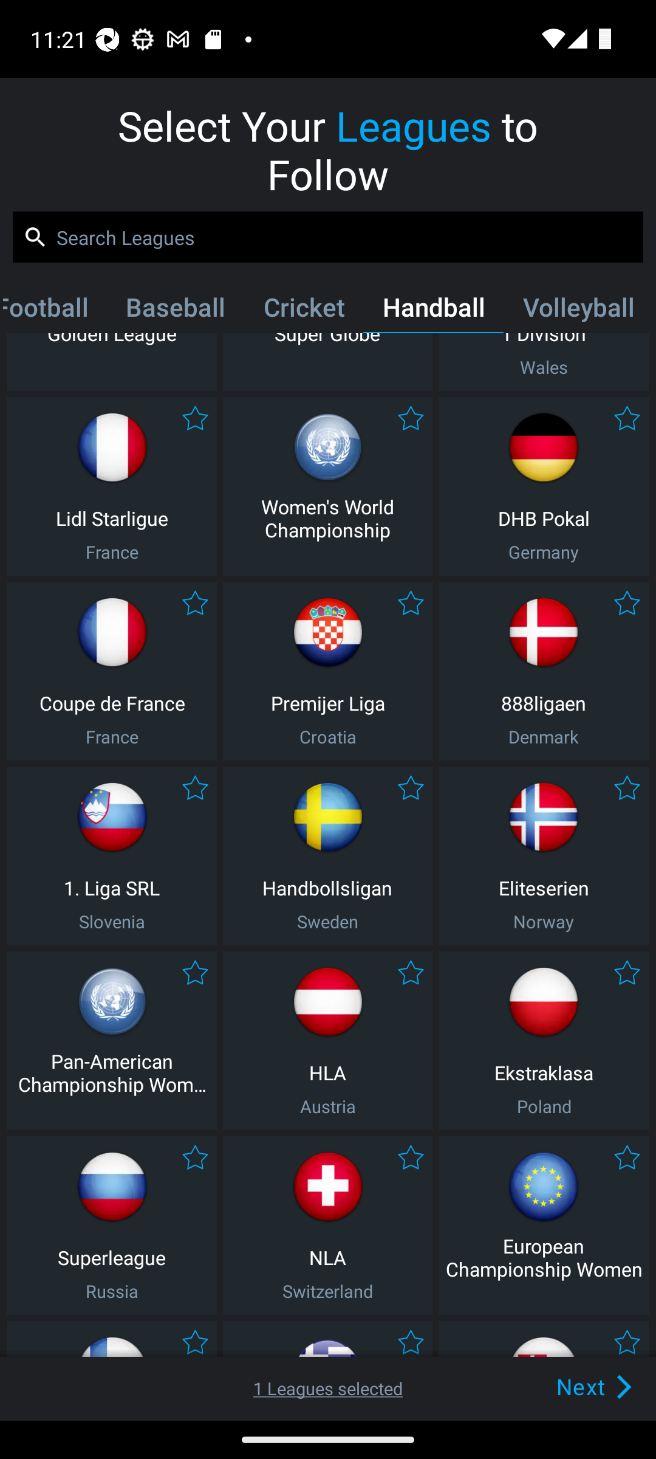 The width and height of the screenshot is (656, 1459). Describe the element at coordinates (327, 1041) in the screenshot. I see `HLA Austria` at that location.